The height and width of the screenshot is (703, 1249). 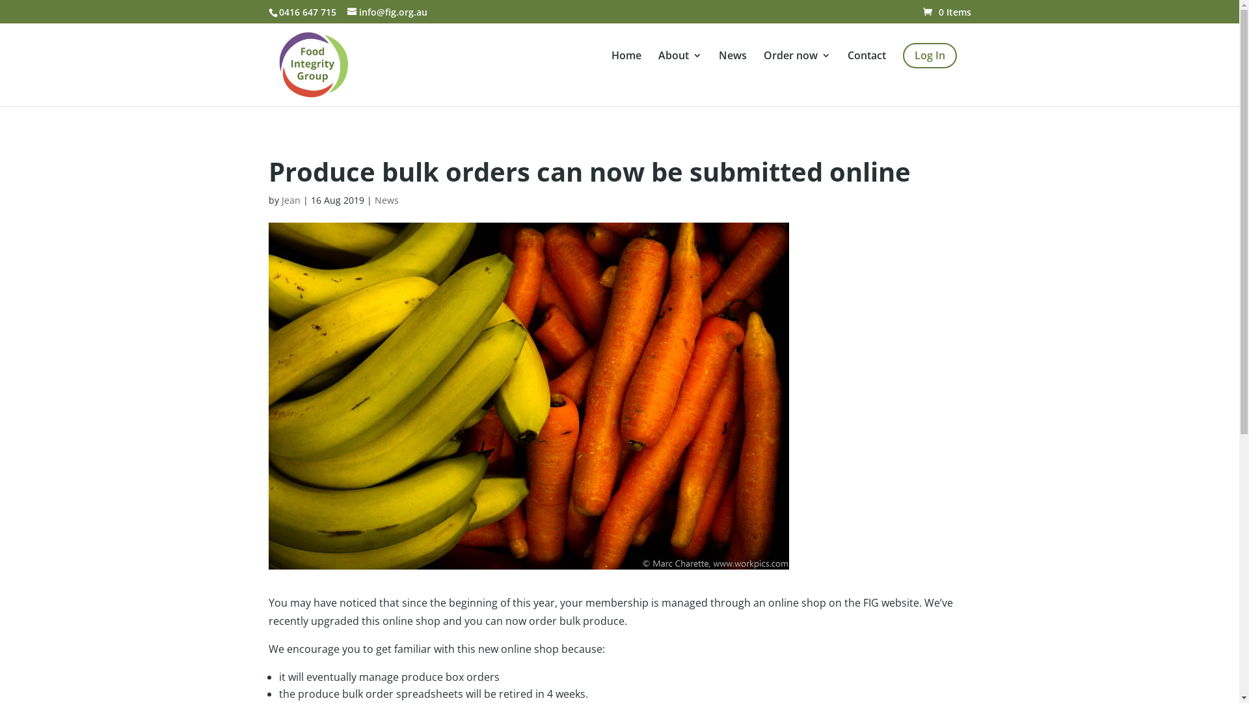 What do you see at coordinates (388, 12) in the screenshot?
I see `info@fig.org.au` at bounding box center [388, 12].